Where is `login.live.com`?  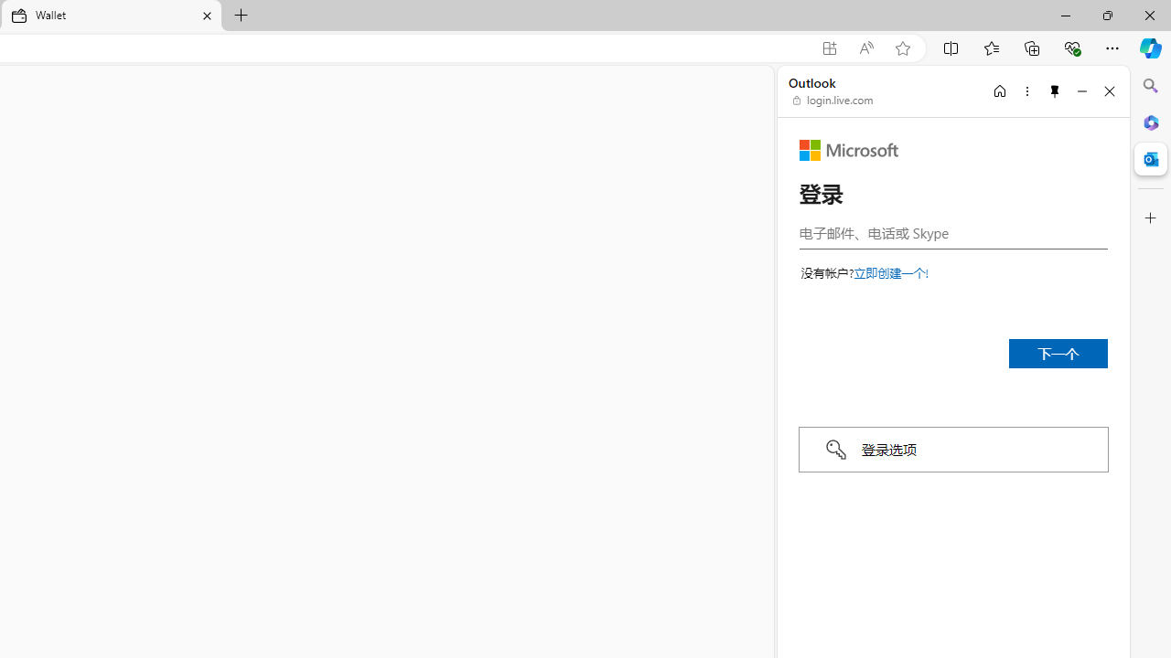
login.live.com is located at coordinates (833, 101).